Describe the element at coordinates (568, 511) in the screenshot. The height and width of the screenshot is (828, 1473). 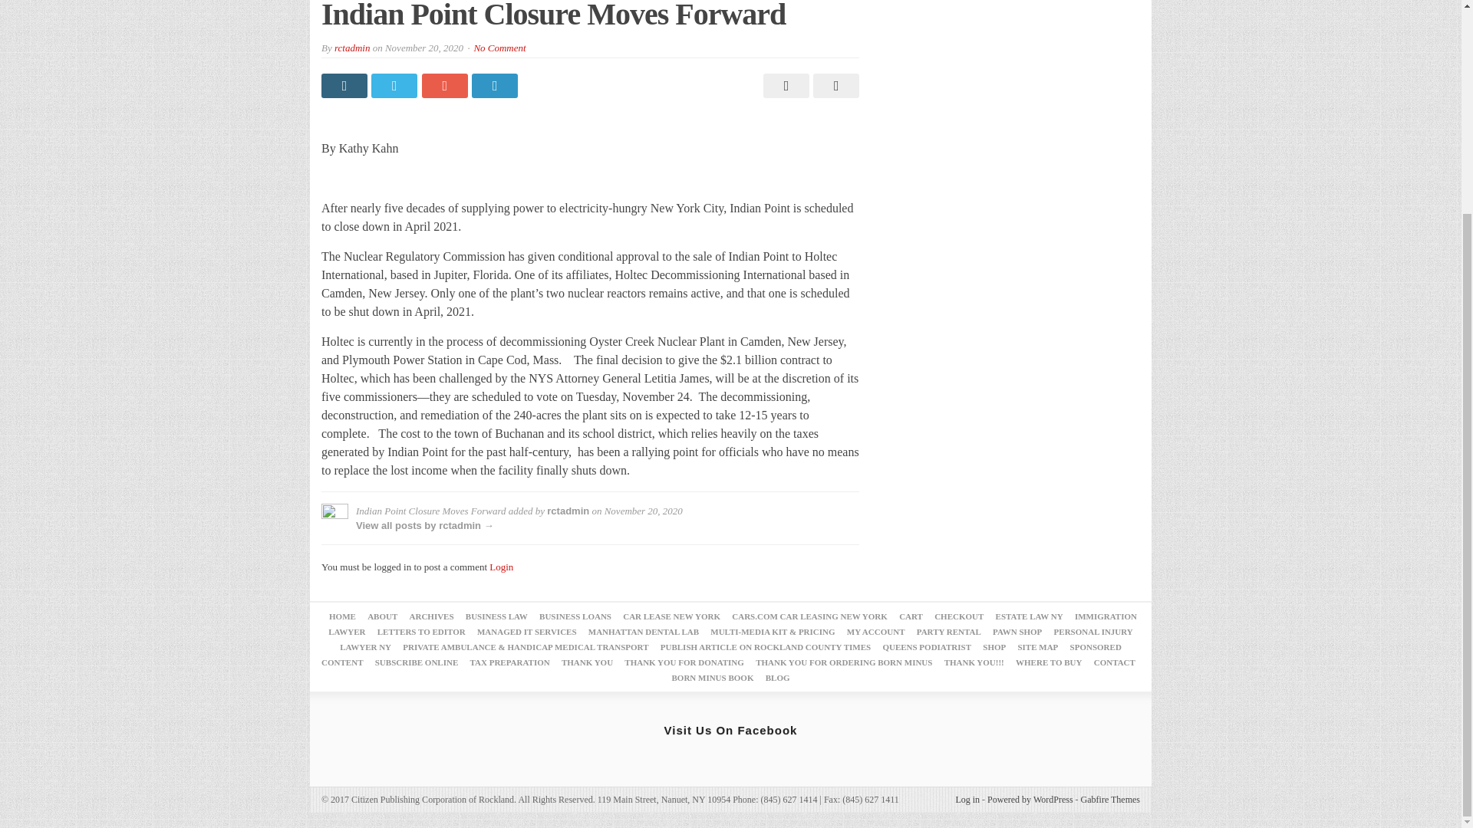
I see `rctadmin` at that location.